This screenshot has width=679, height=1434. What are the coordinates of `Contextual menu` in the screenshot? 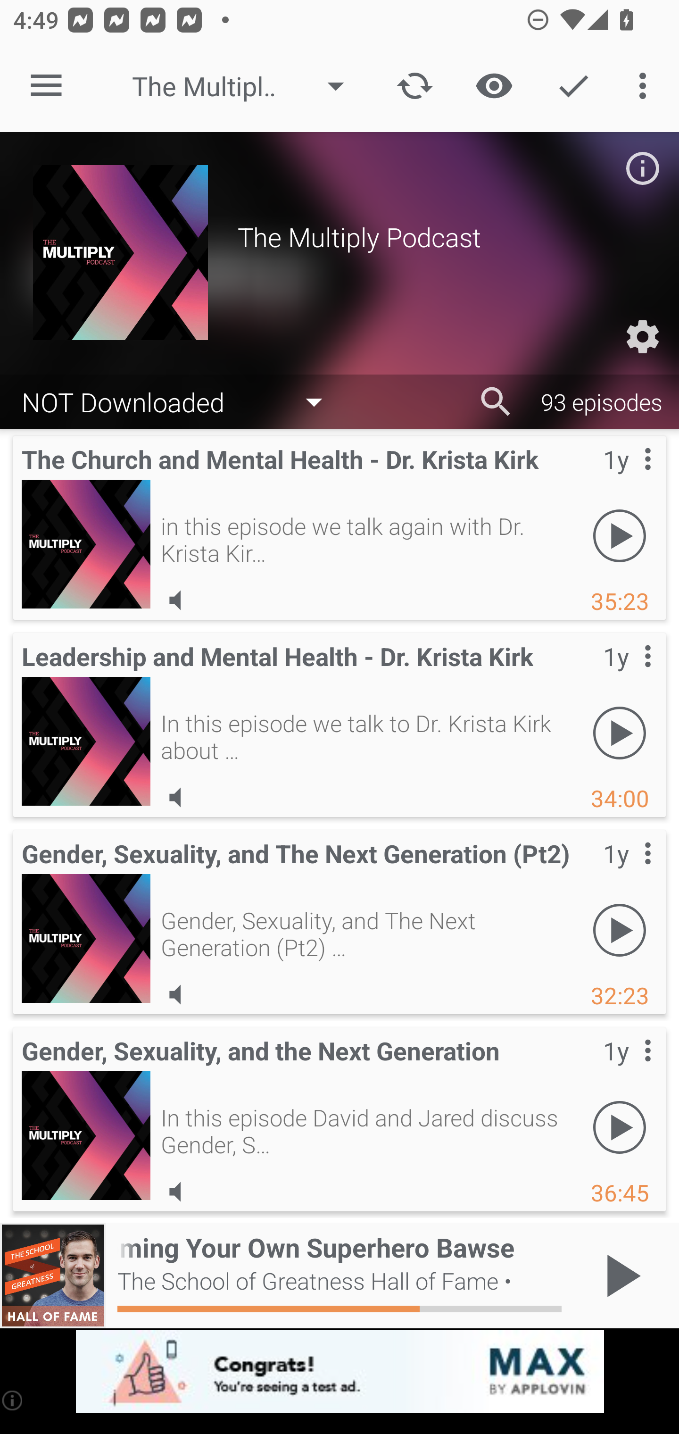 It's located at (627, 478).